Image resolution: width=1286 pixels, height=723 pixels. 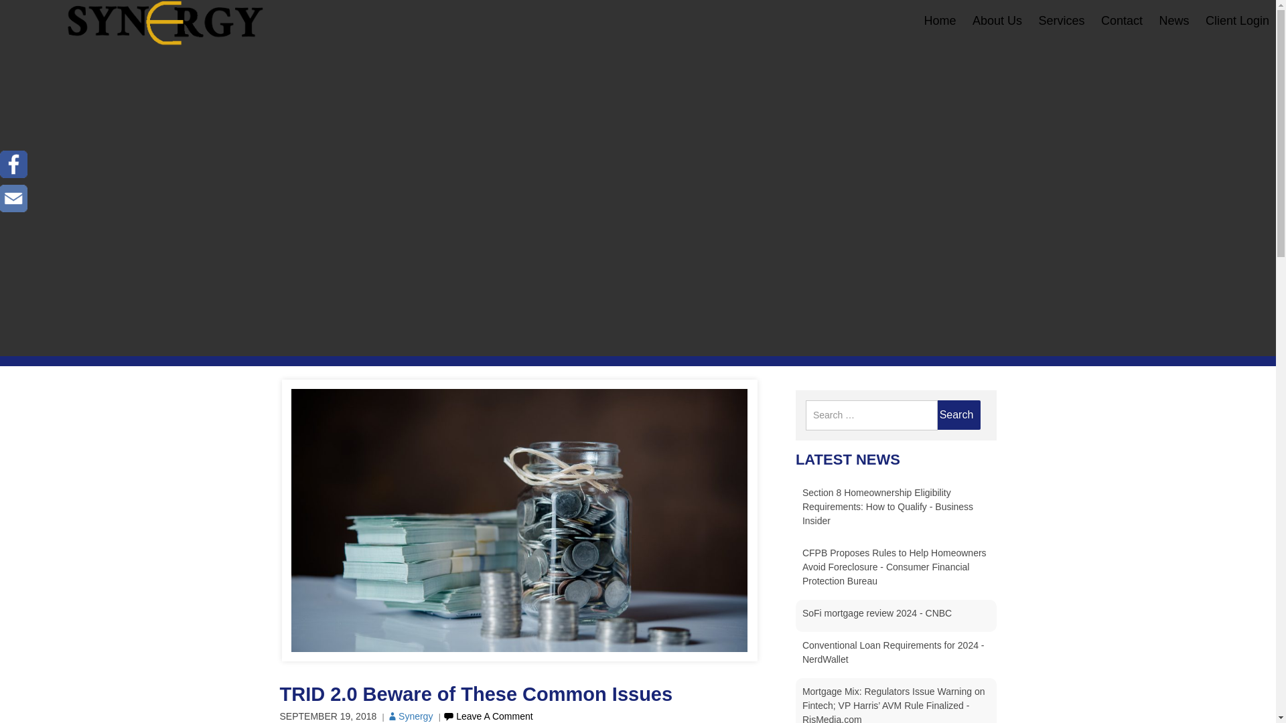 I want to click on Synergy, so click(x=409, y=716).